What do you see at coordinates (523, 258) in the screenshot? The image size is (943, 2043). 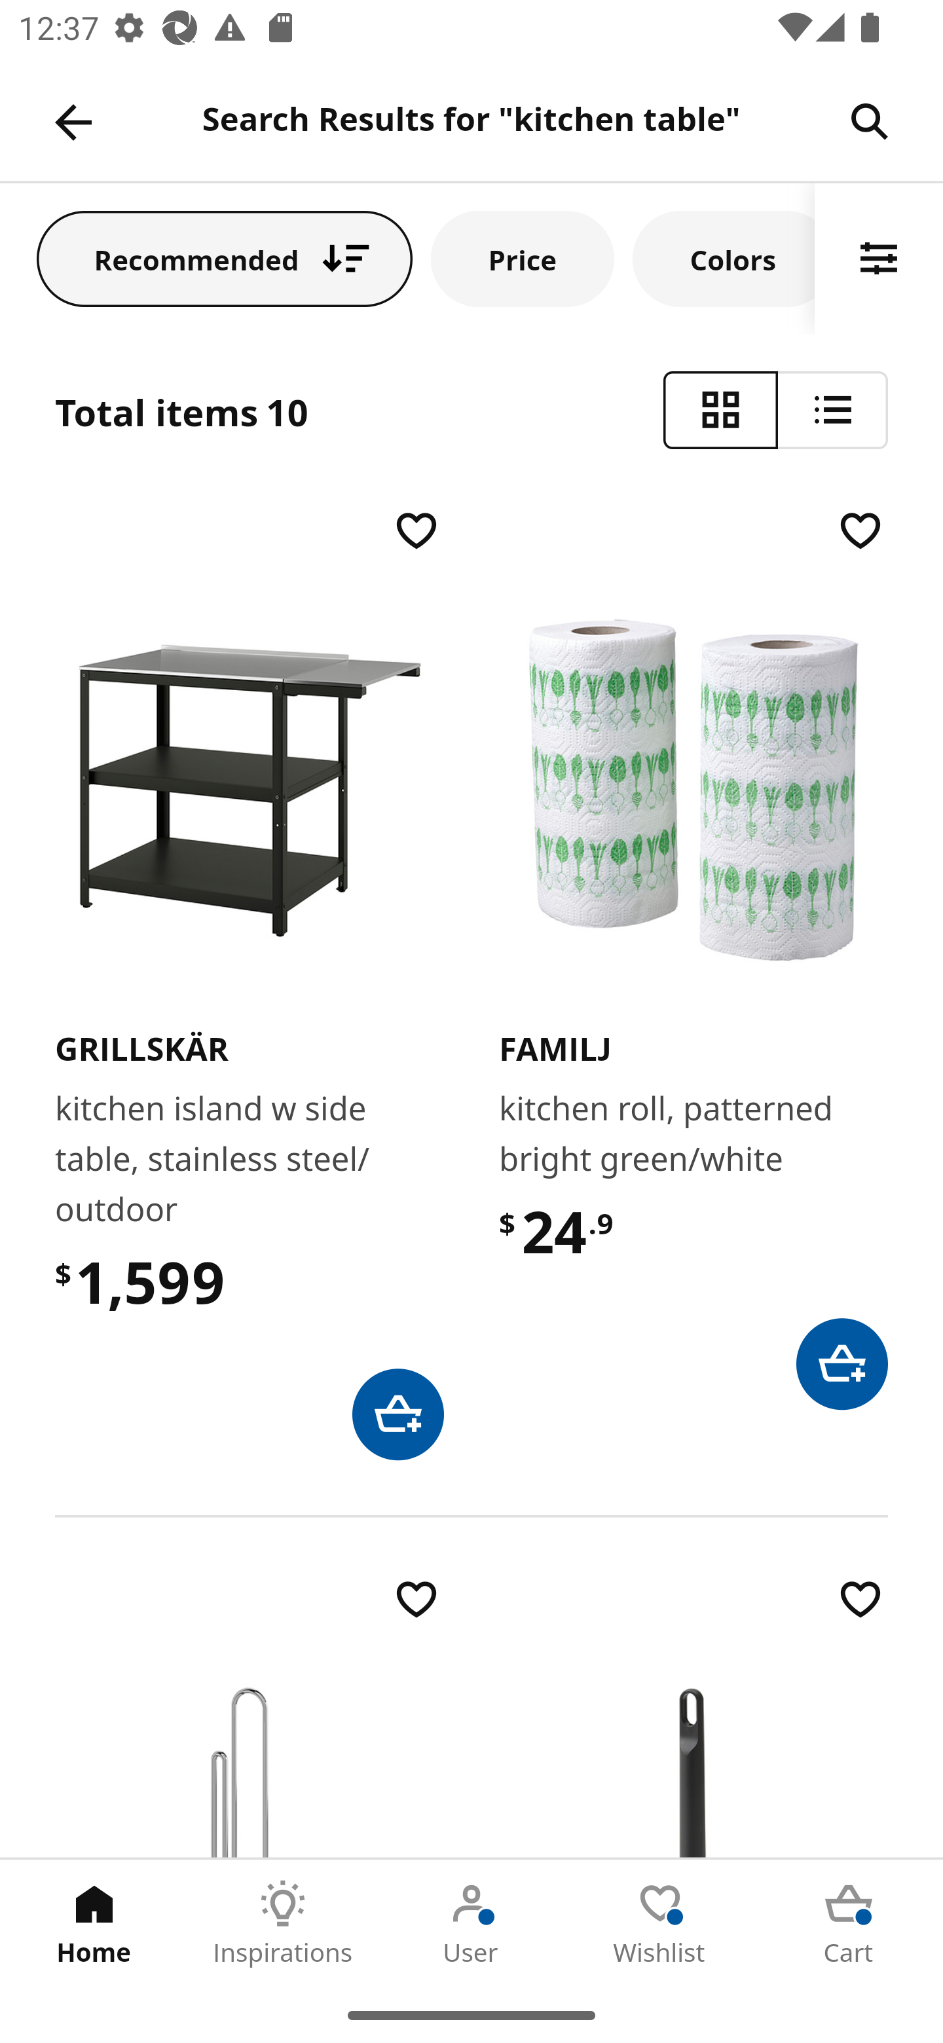 I see `Price` at bounding box center [523, 258].